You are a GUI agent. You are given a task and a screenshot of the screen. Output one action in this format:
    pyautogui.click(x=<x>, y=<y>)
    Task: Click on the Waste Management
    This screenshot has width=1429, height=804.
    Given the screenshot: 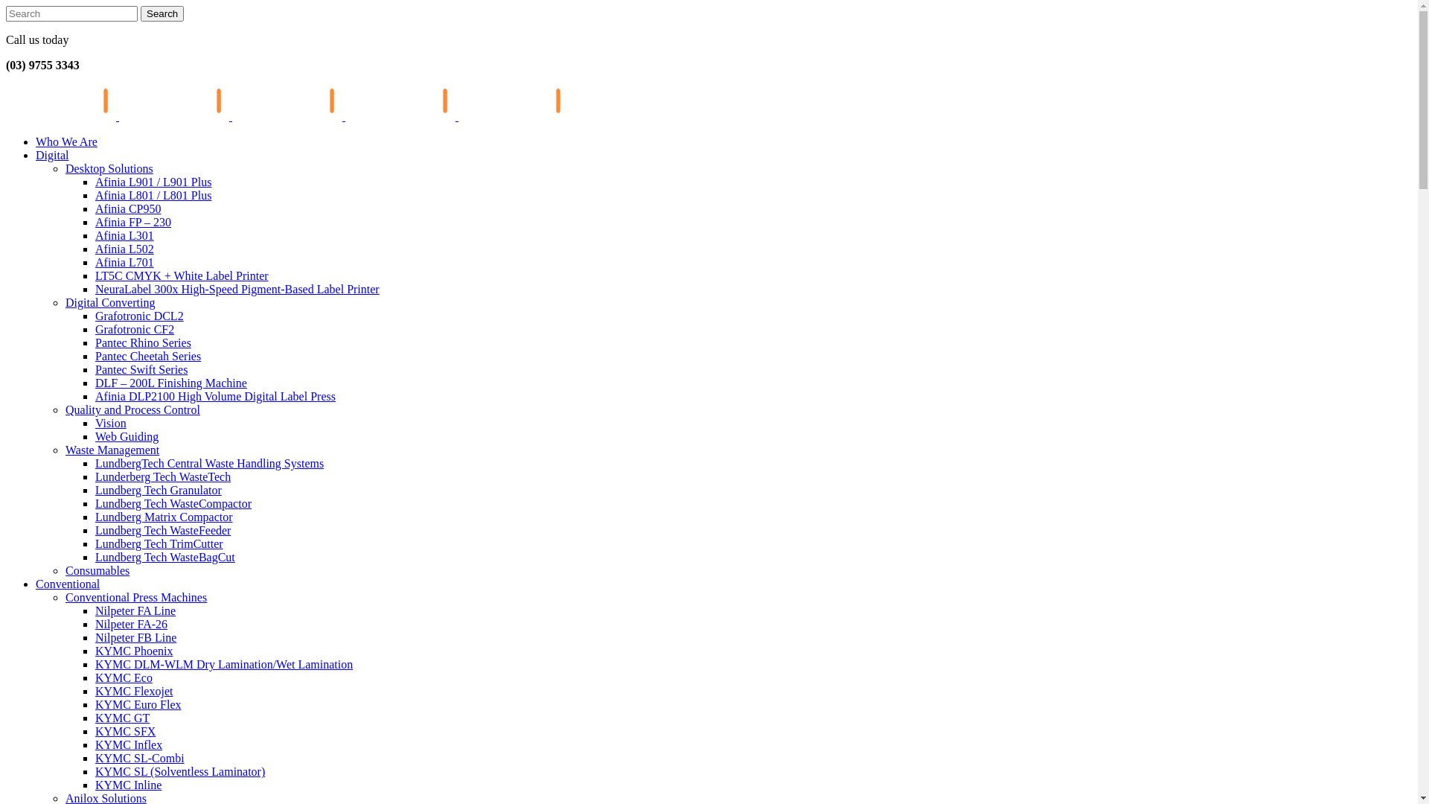 What is the action you would take?
    pyautogui.click(x=112, y=450)
    